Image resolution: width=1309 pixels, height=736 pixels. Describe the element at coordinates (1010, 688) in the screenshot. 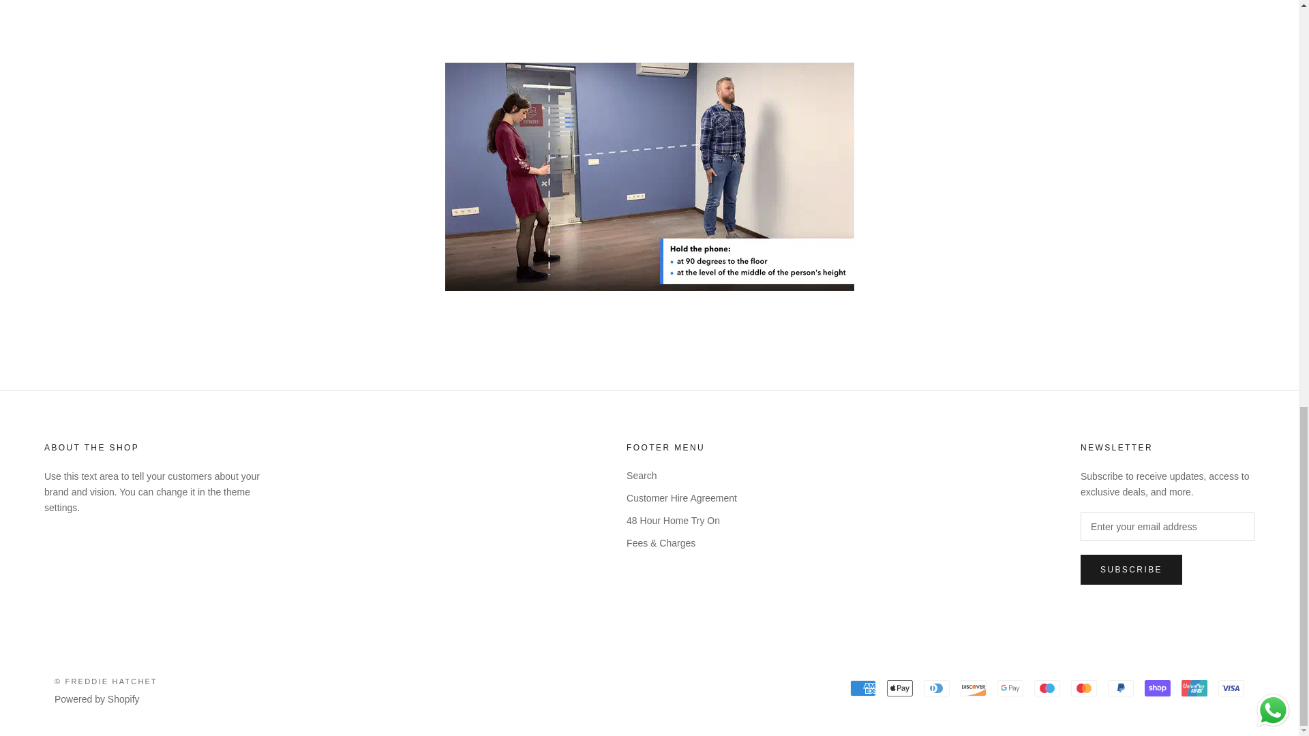

I see `Google Pay` at that location.